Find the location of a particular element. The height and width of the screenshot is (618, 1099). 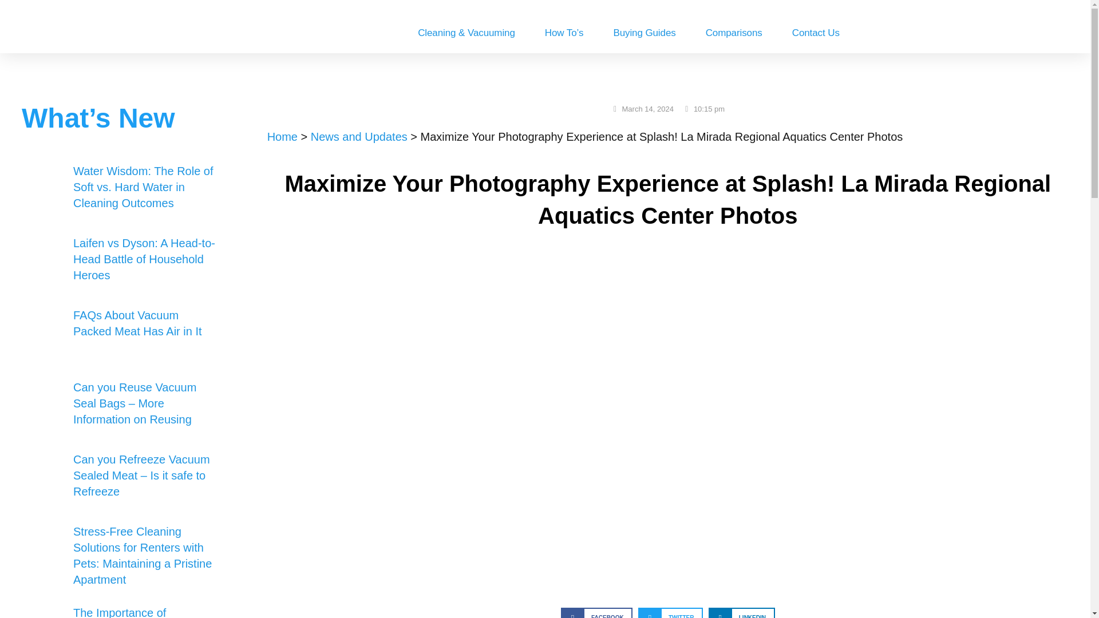

FAQs About Vacuum Packed Meat Has Air in It 3 is located at coordinates (44, 332).